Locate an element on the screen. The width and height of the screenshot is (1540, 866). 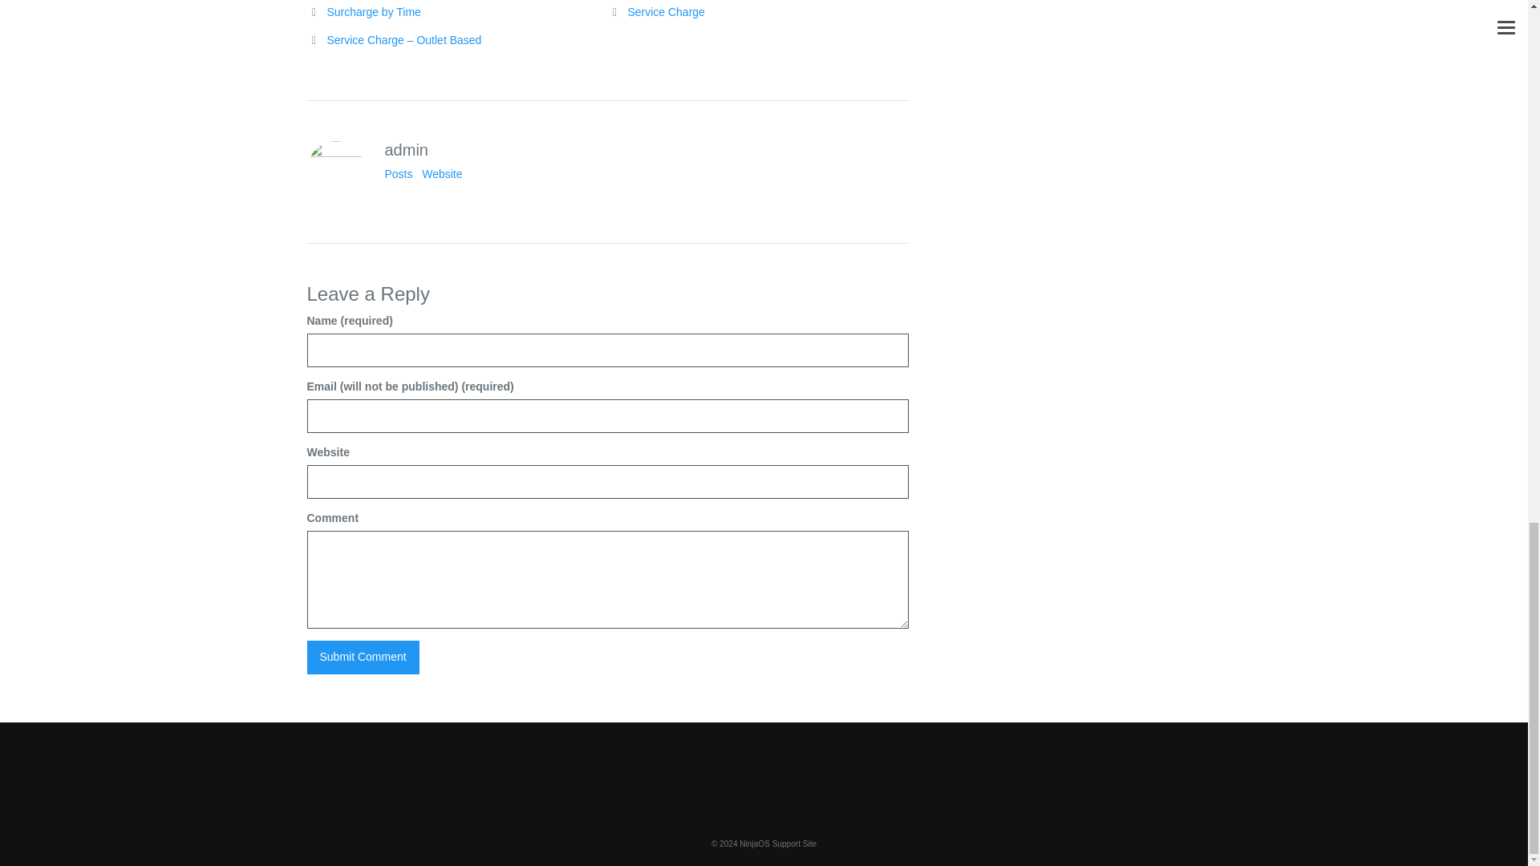
admin Posts is located at coordinates (399, 173).